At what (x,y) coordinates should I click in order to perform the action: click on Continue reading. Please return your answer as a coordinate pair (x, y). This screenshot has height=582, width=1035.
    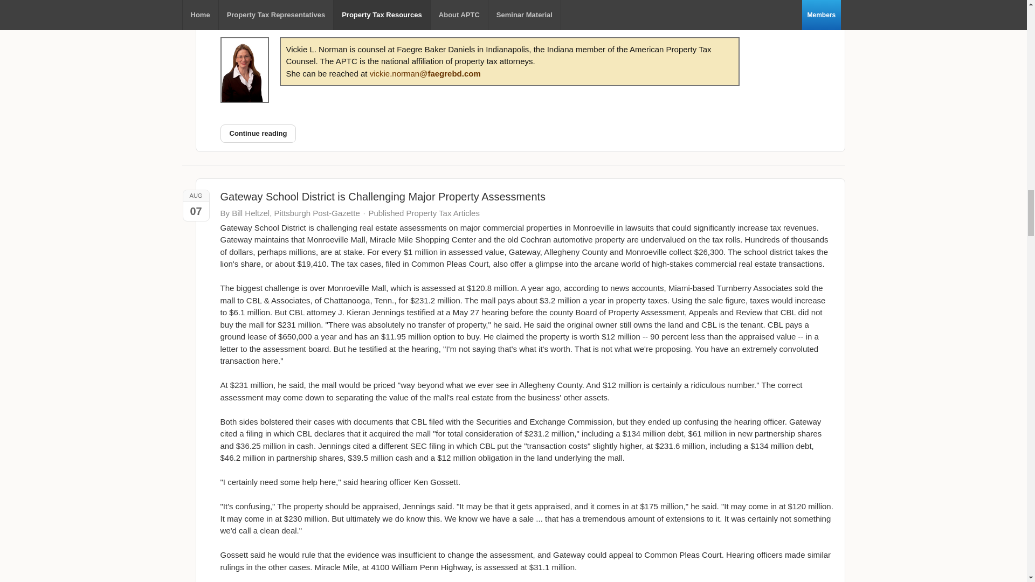
    Looking at the image, I should click on (258, 134).